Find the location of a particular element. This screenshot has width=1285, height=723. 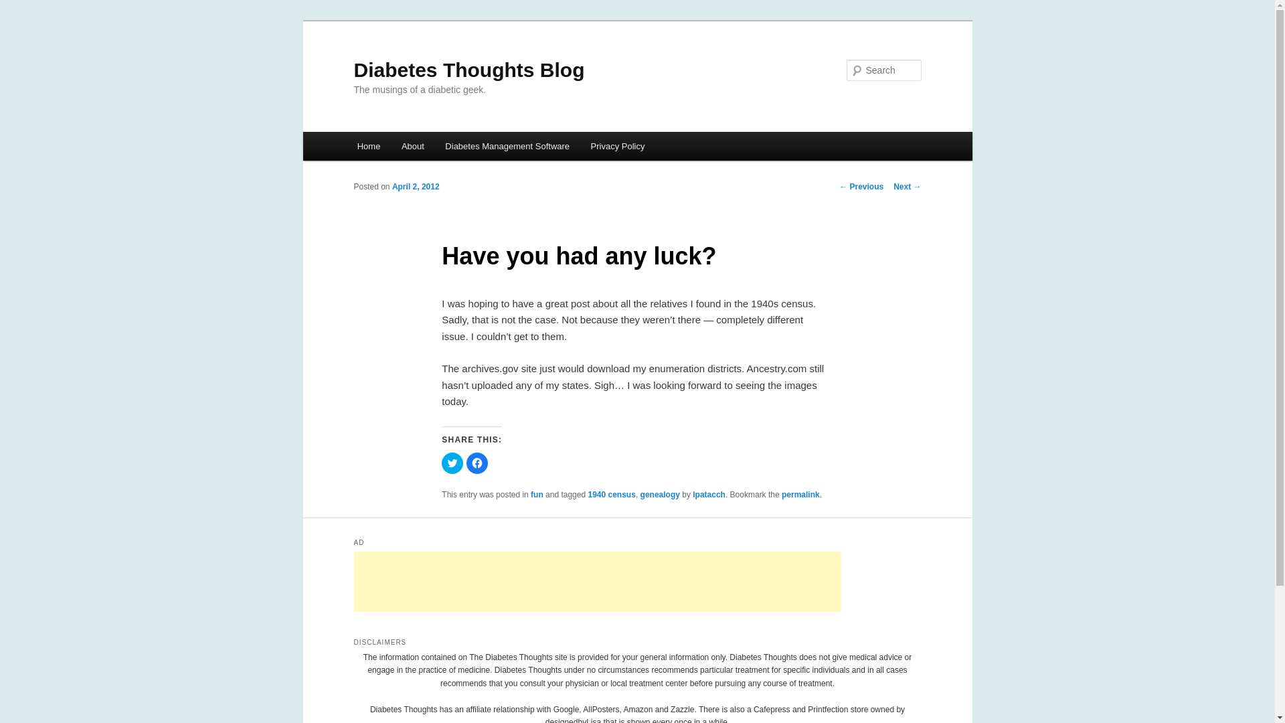

1940 census is located at coordinates (610, 495).